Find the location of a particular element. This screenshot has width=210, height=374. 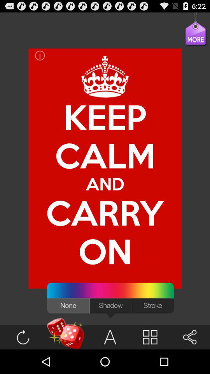

press carry icon is located at coordinates (105, 213).